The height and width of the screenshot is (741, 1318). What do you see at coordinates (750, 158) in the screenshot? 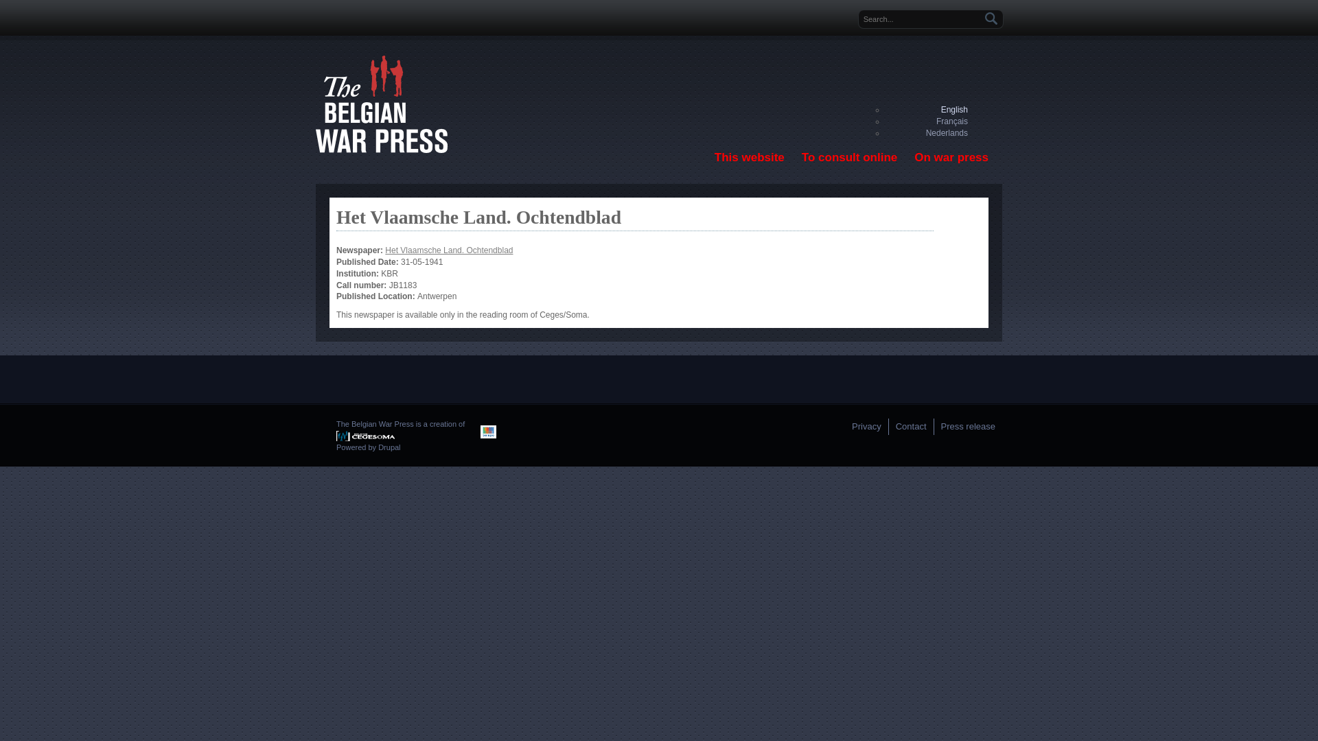
I see `This website` at bounding box center [750, 158].